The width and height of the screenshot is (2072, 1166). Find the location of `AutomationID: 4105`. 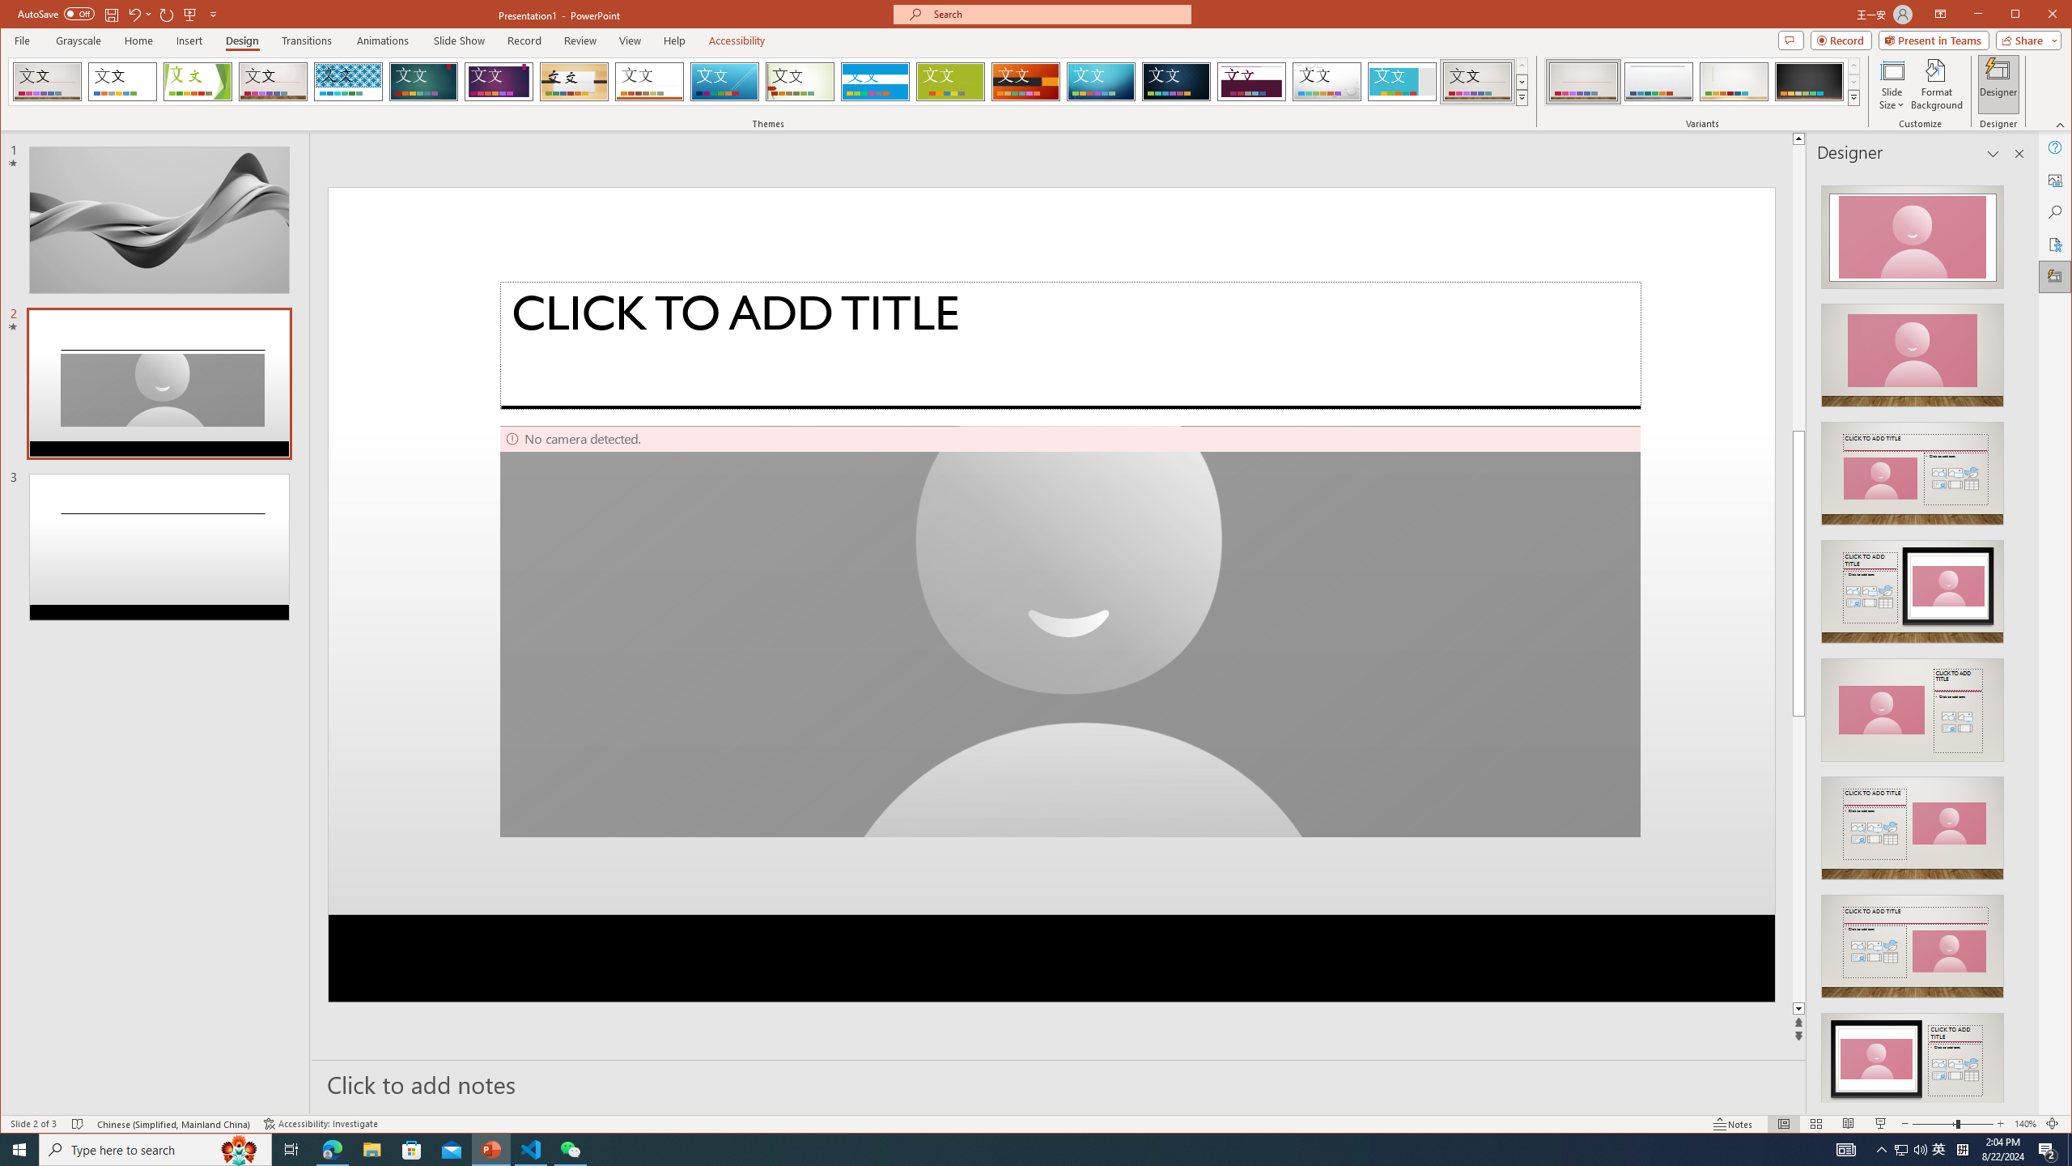

AutomationID: 4105 is located at coordinates (1845, 1150).